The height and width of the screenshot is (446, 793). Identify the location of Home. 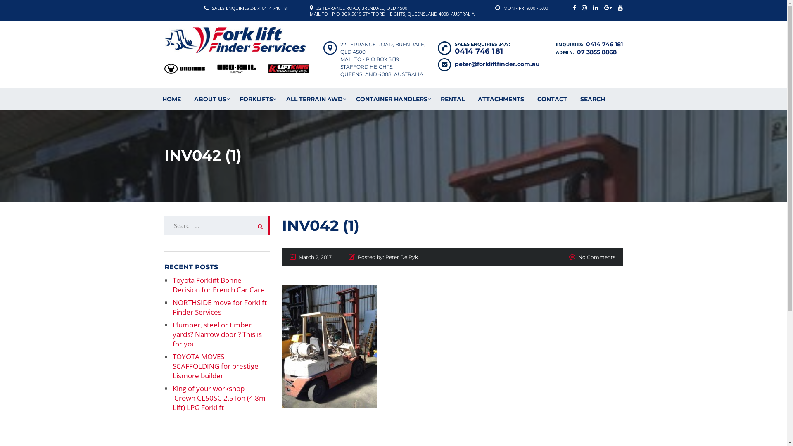
(235, 40).